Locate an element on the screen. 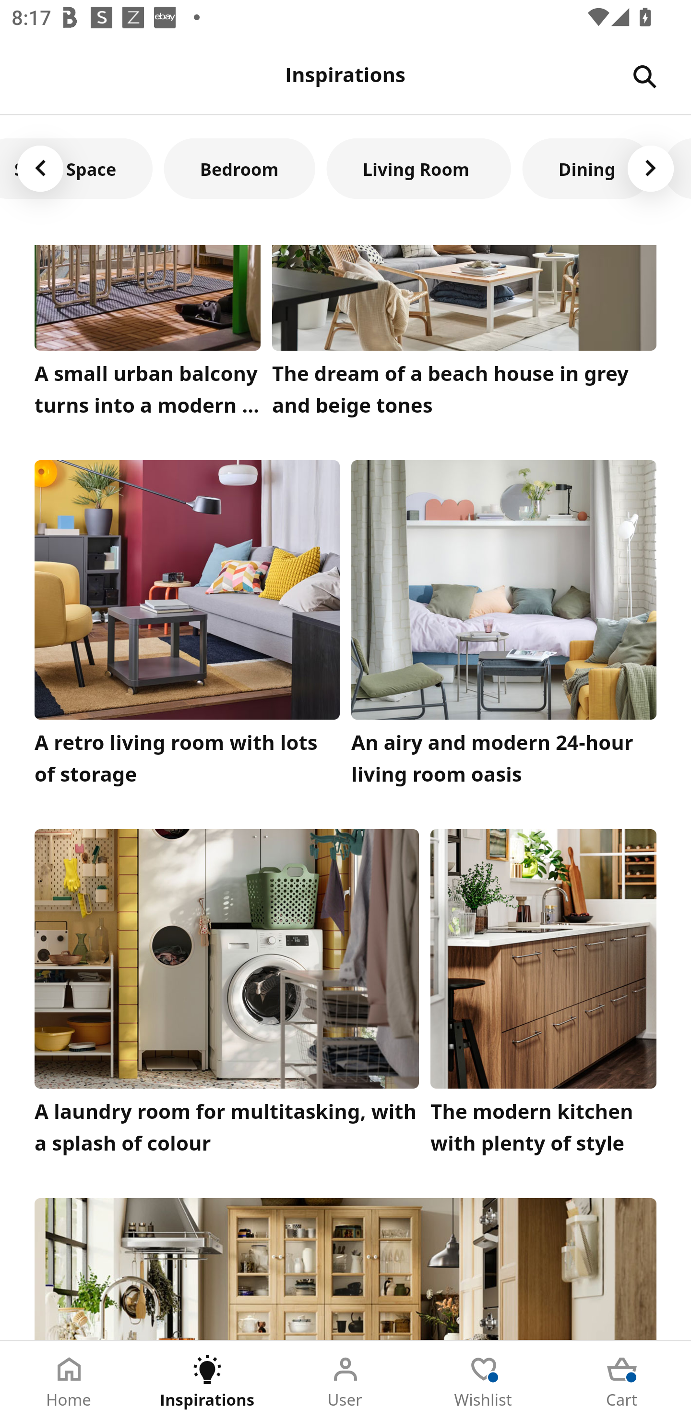 The height and width of the screenshot is (1422, 691). Dining is located at coordinates (587, 168).